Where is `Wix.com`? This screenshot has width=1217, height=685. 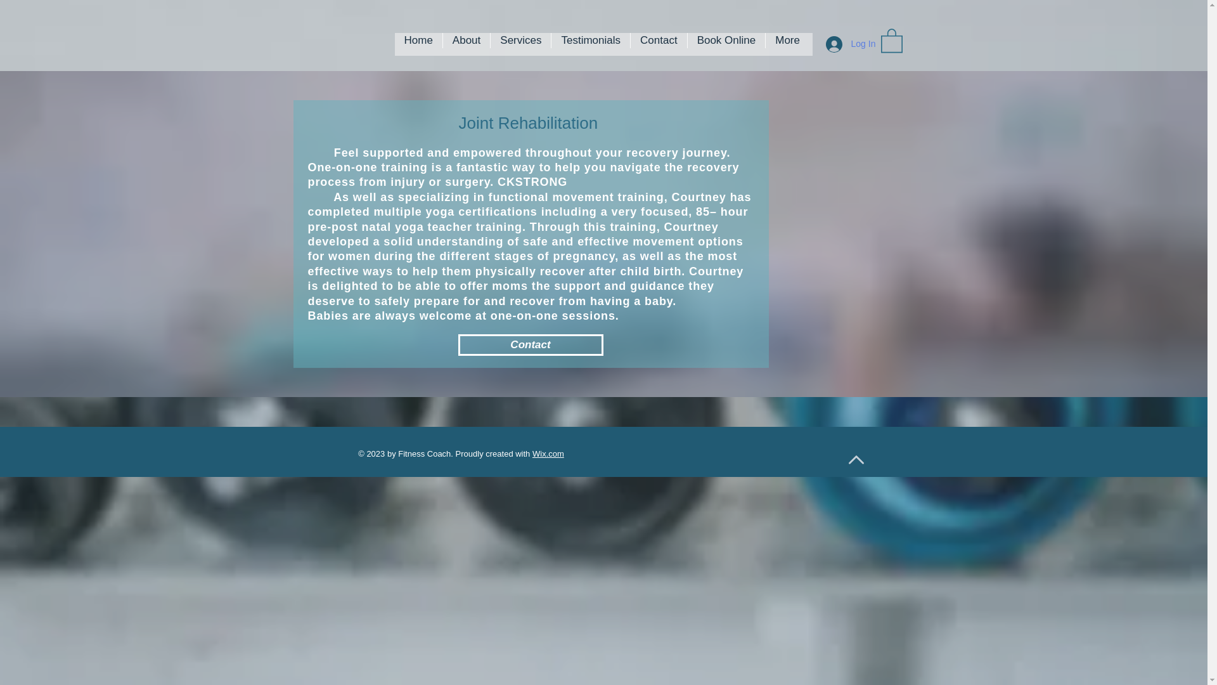 Wix.com is located at coordinates (548, 453).